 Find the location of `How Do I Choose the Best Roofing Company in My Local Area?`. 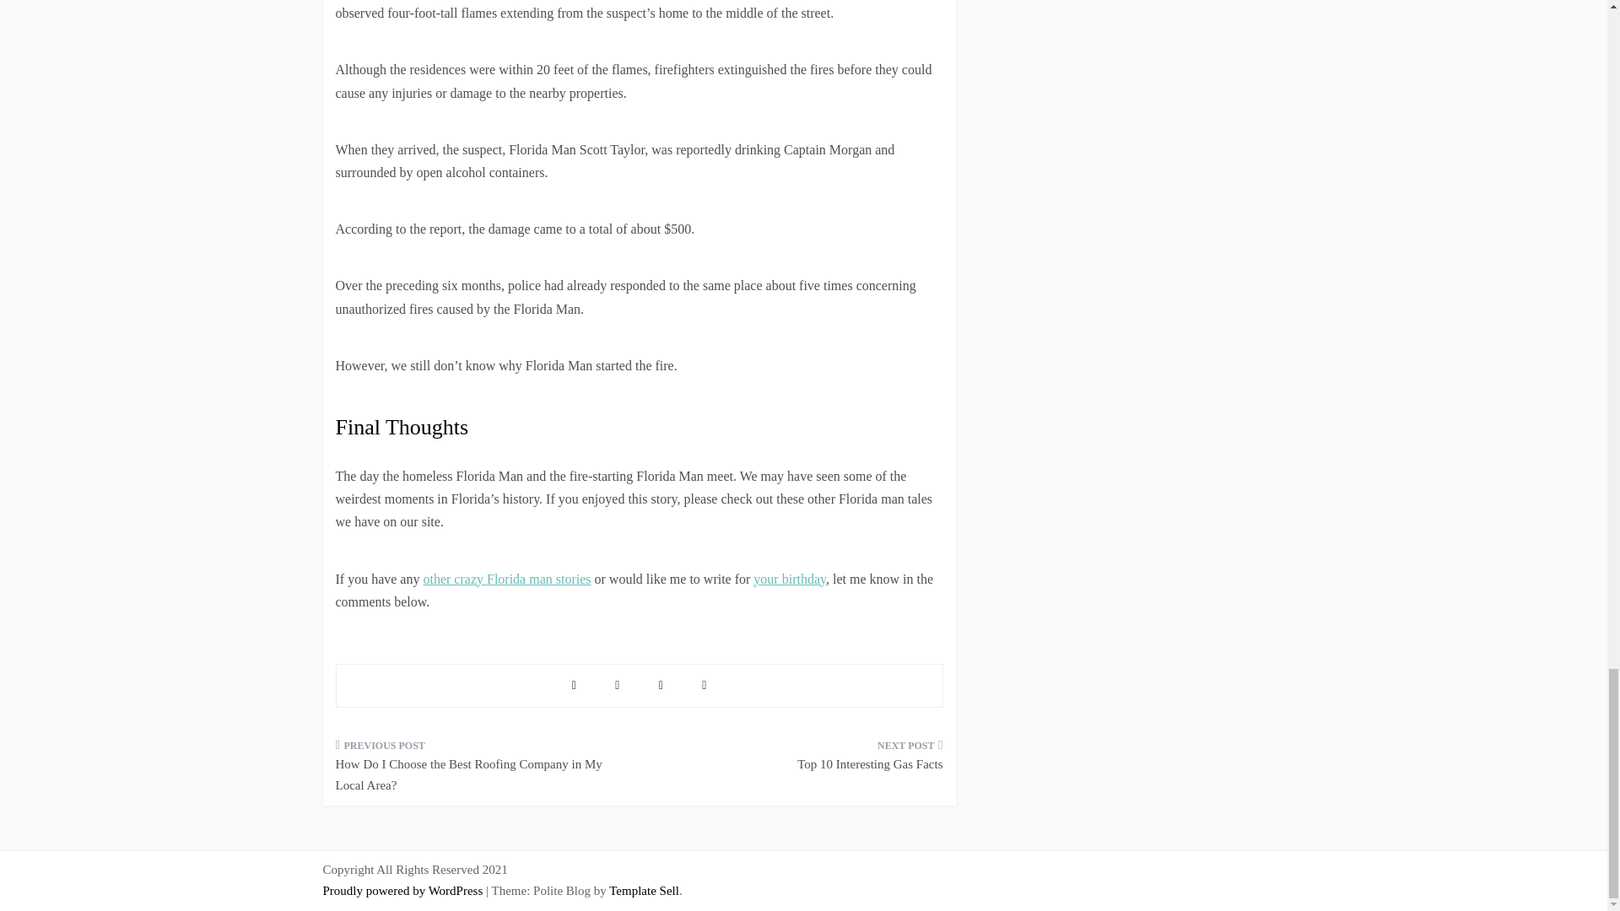

How Do I Choose the Best Roofing Company in My Local Area? is located at coordinates (481, 771).